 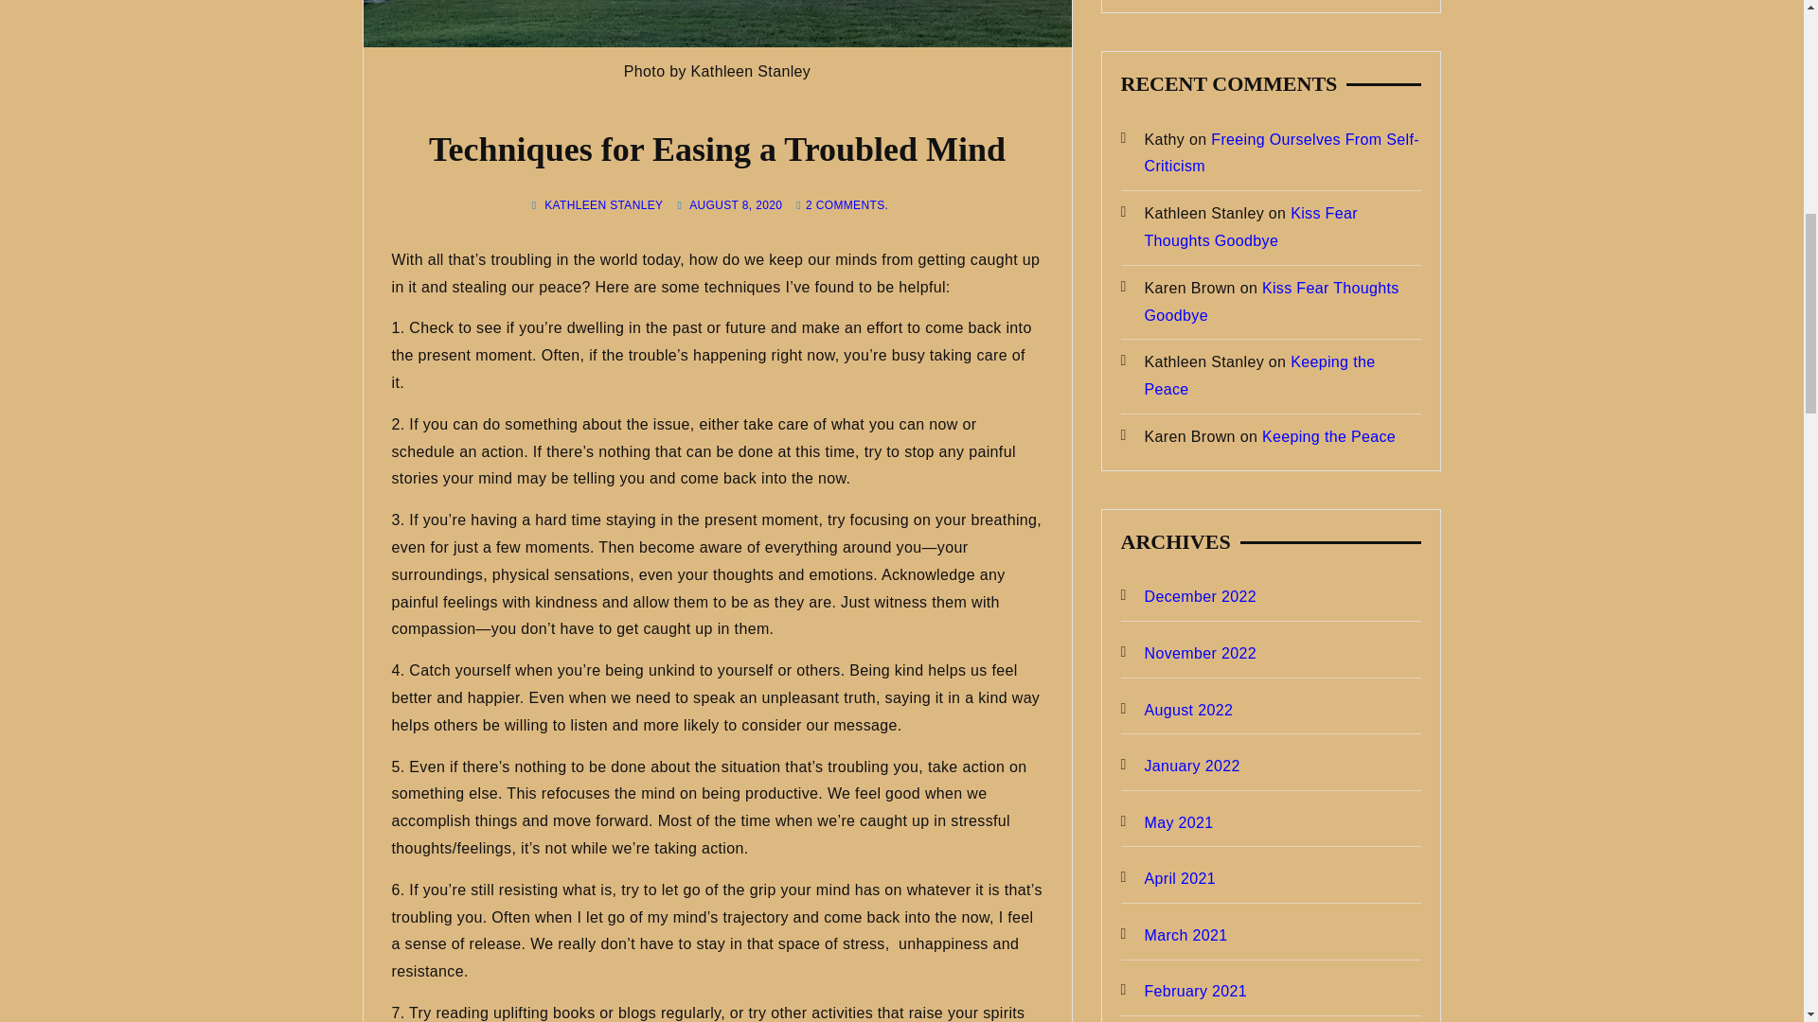 I want to click on January 2022, so click(x=1180, y=766).